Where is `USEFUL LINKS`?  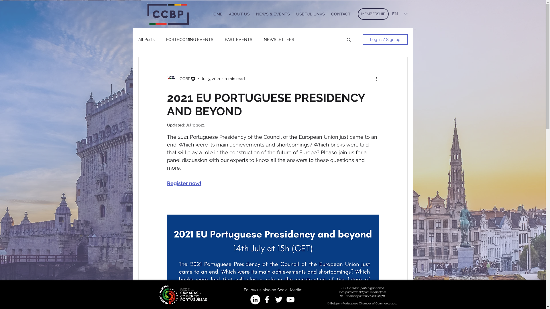
USEFUL LINKS is located at coordinates (310, 14).